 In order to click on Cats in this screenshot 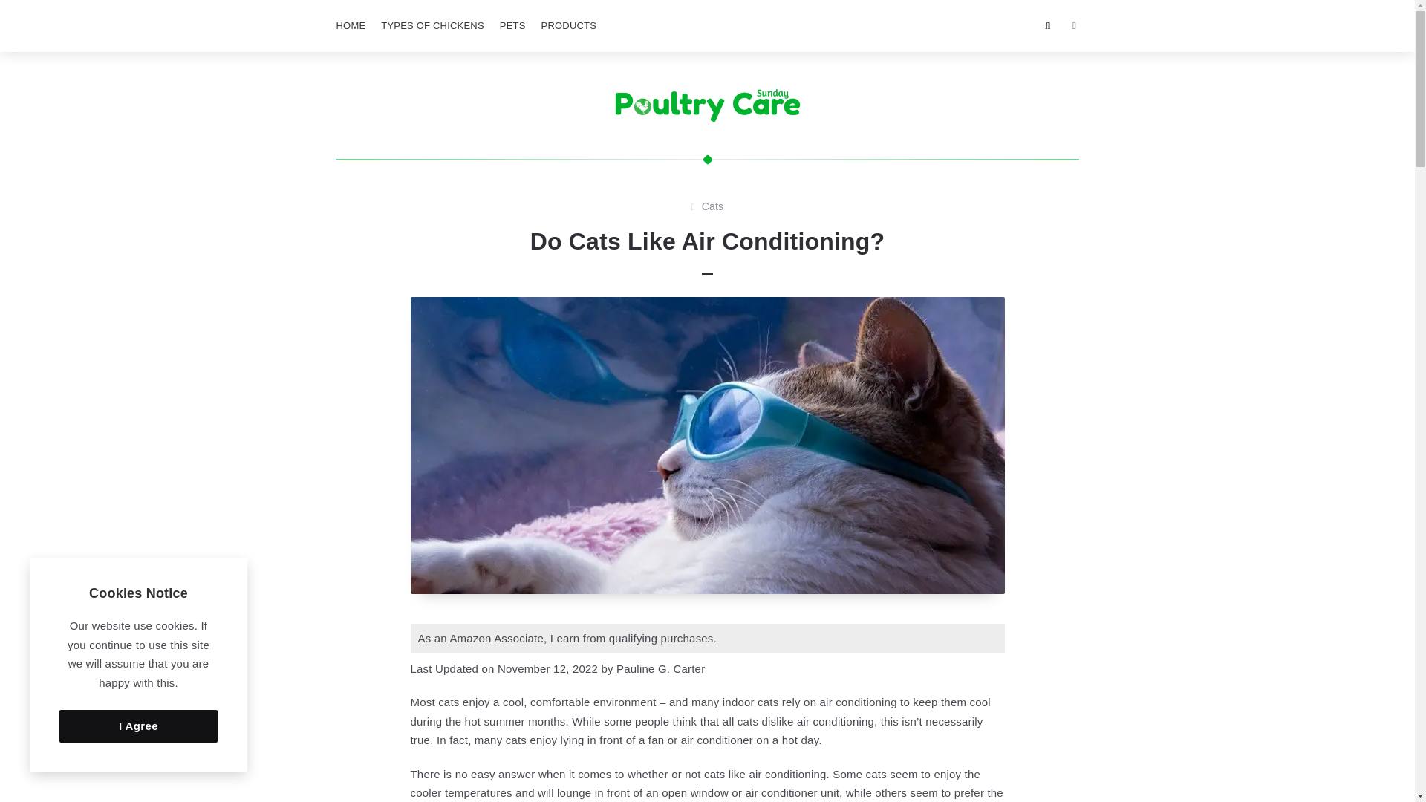, I will do `click(713, 206)`.